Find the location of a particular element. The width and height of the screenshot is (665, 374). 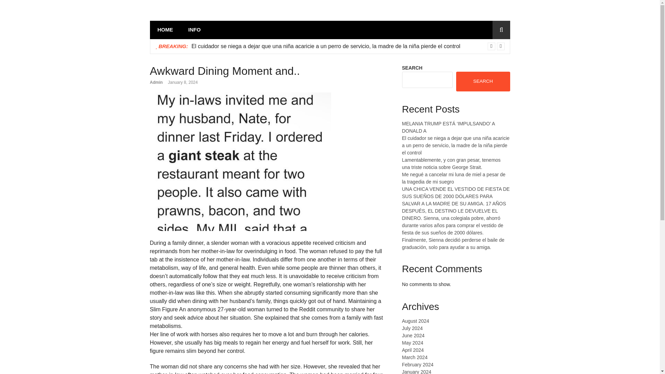

August 2024 is located at coordinates (415, 321).